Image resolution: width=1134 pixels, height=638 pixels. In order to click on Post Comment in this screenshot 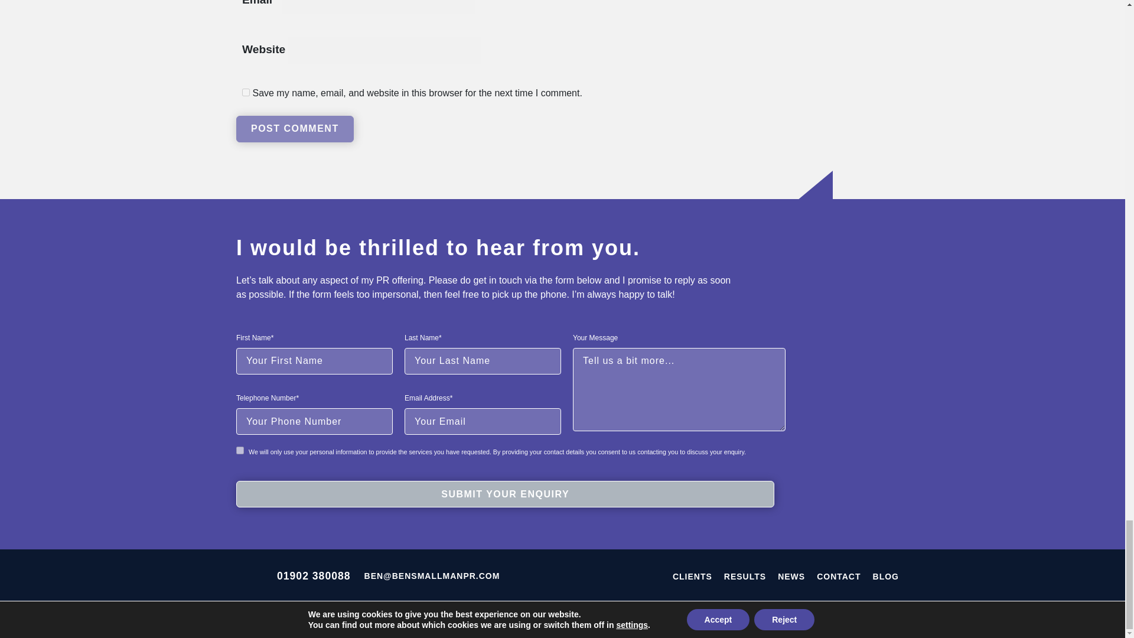, I will do `click(295, 129)`.